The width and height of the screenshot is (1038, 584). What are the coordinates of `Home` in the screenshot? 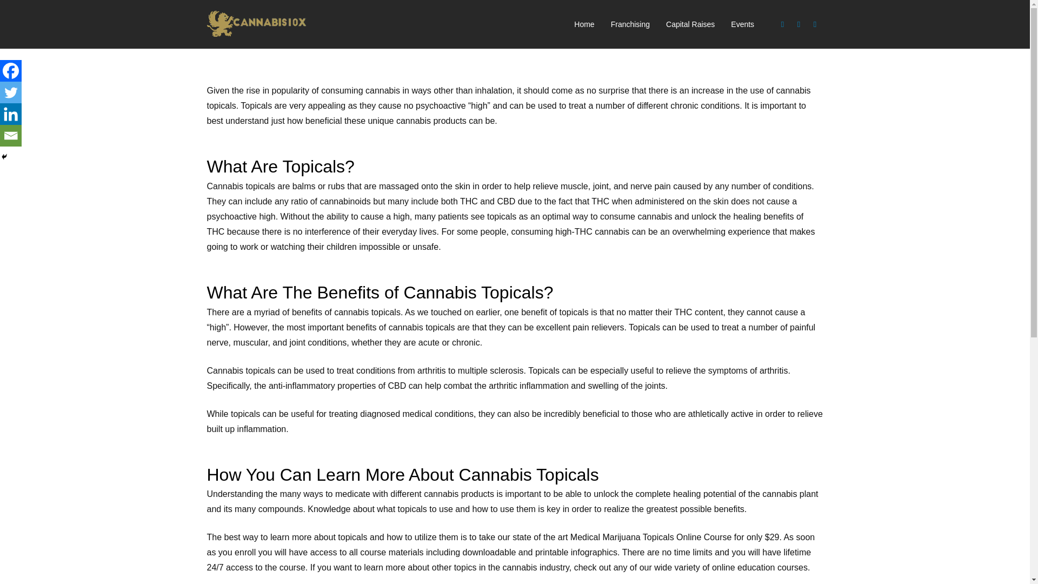 It's located at (584, 24).